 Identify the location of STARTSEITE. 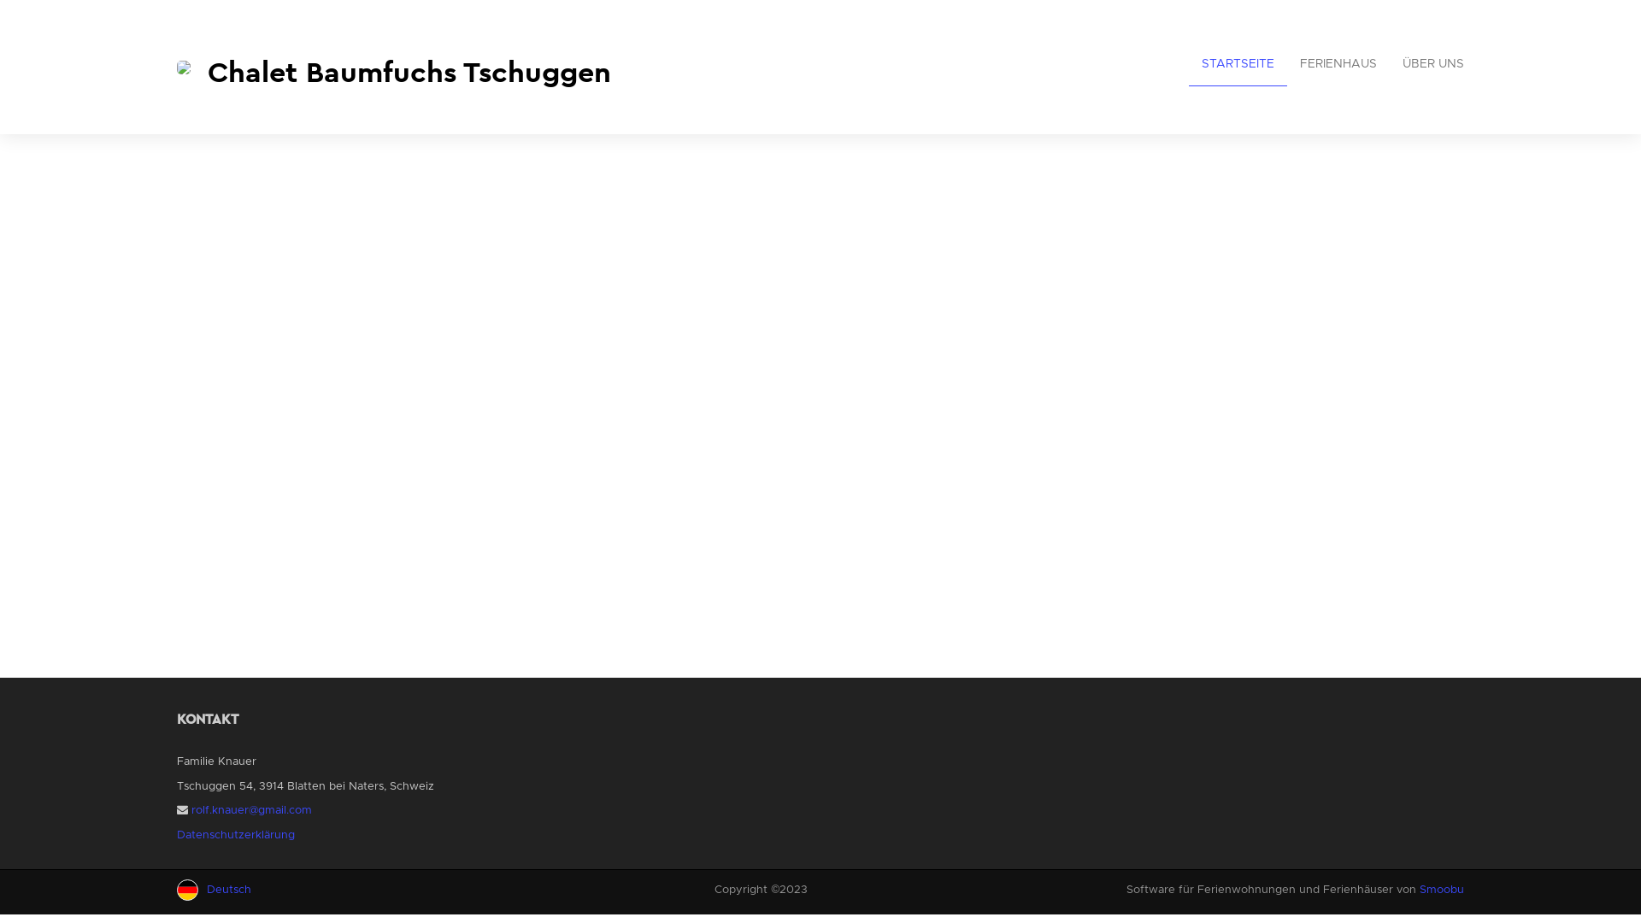
(1238, 65).